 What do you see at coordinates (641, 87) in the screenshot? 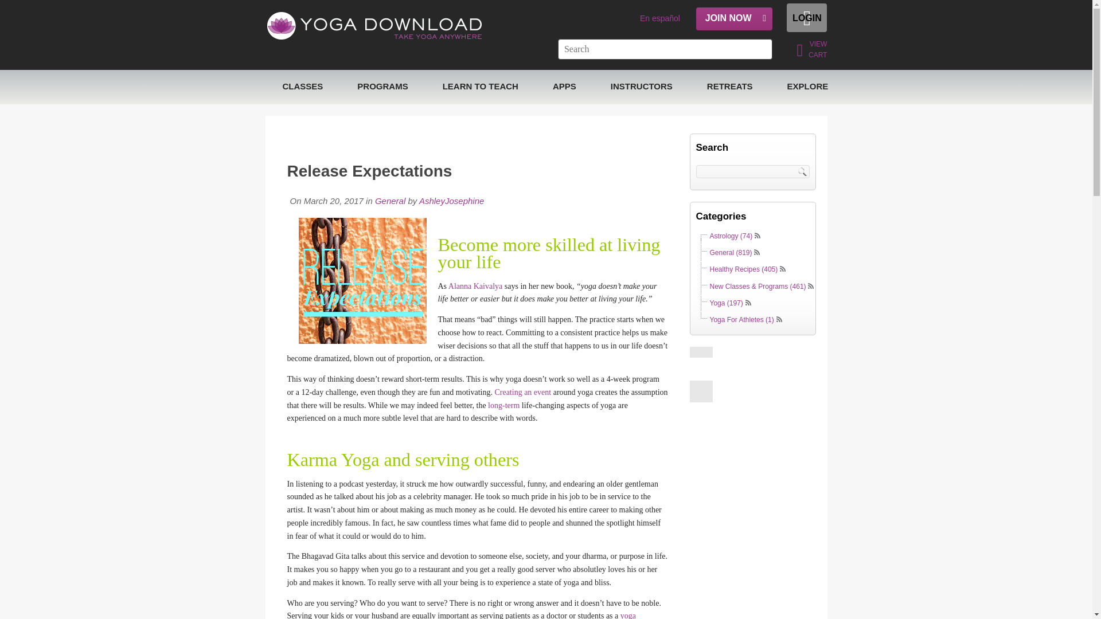
I see `INSTRUCTORS` at bounding box center [641, 87].